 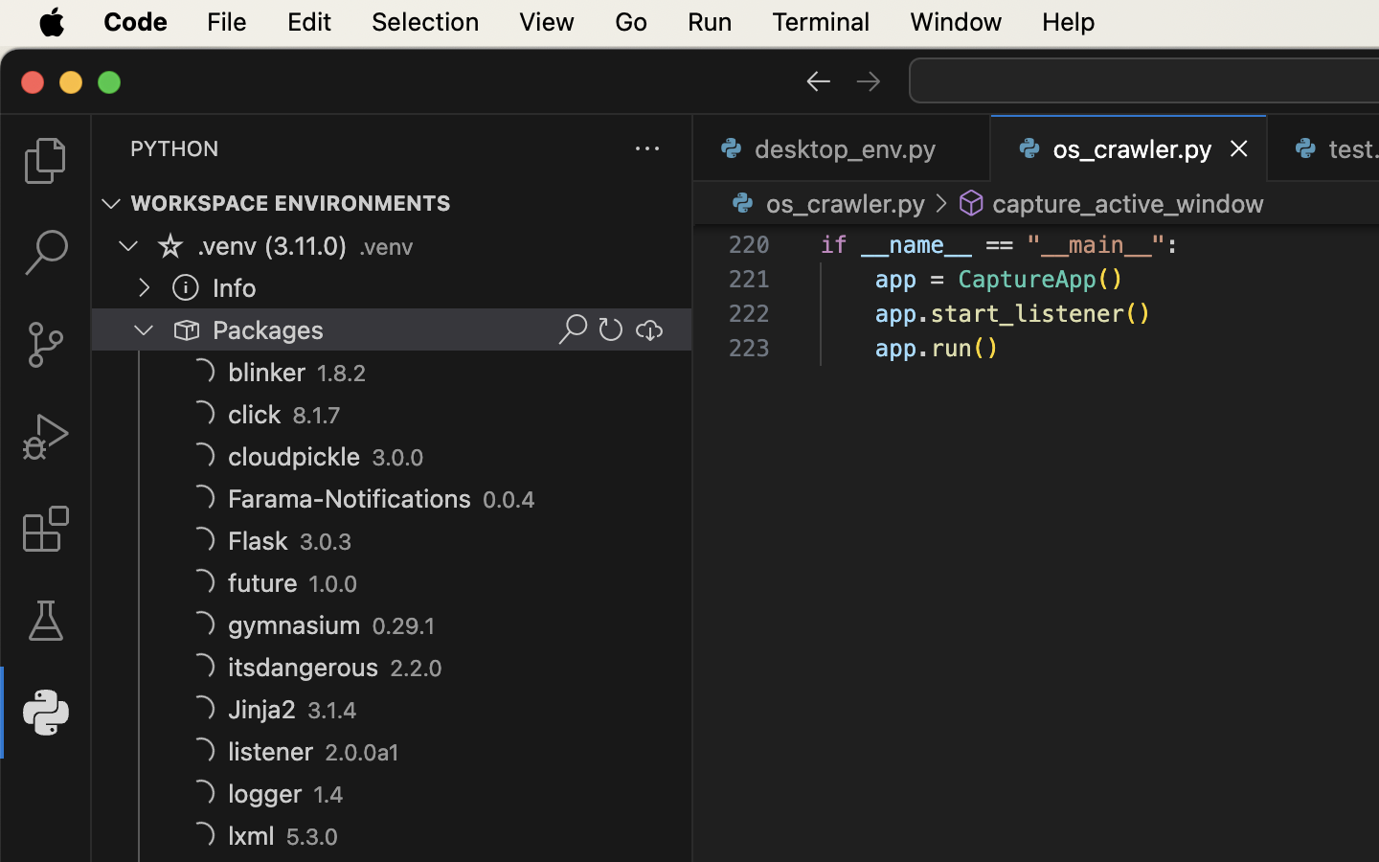 I want to click on gymnasium, so click(x=295, y=625).